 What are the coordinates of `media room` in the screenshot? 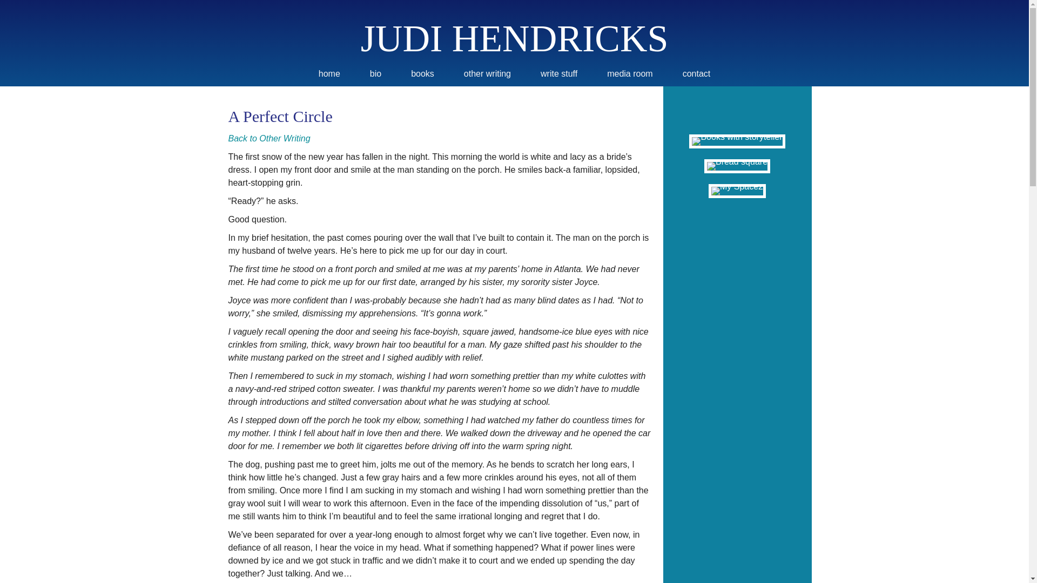 It's located at (630, 73).